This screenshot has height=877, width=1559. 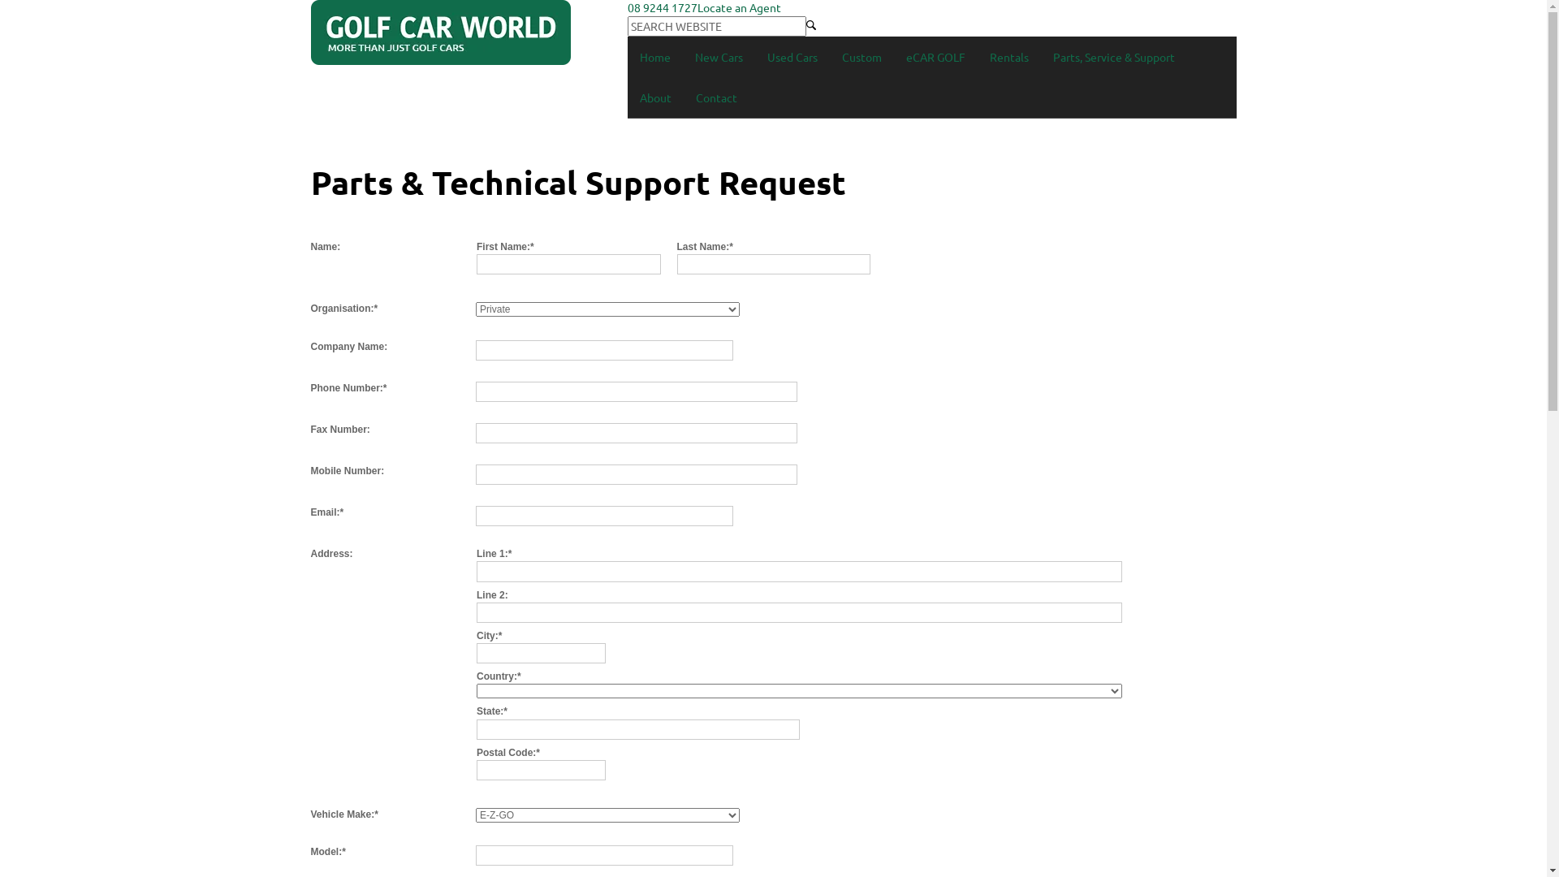 I want to click on About, so click(x=654, y=97).